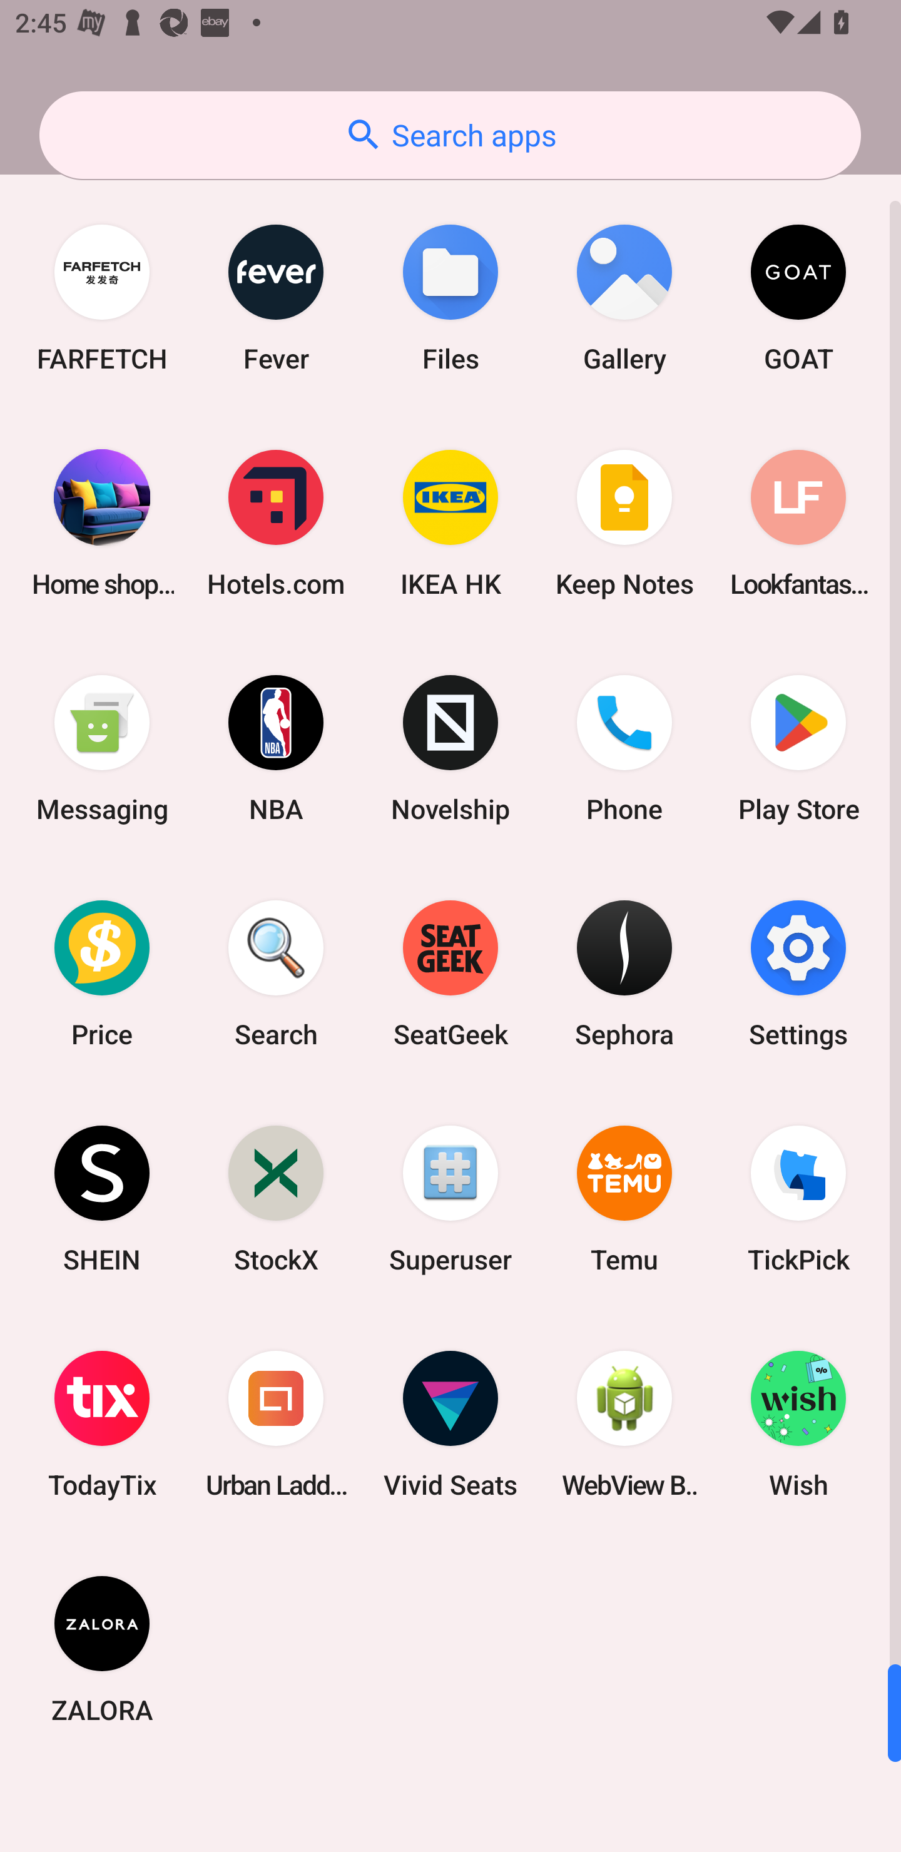 The width and height of the screenshot is (901, 1852). I want to click on FARFETCH, so click(102, 298).